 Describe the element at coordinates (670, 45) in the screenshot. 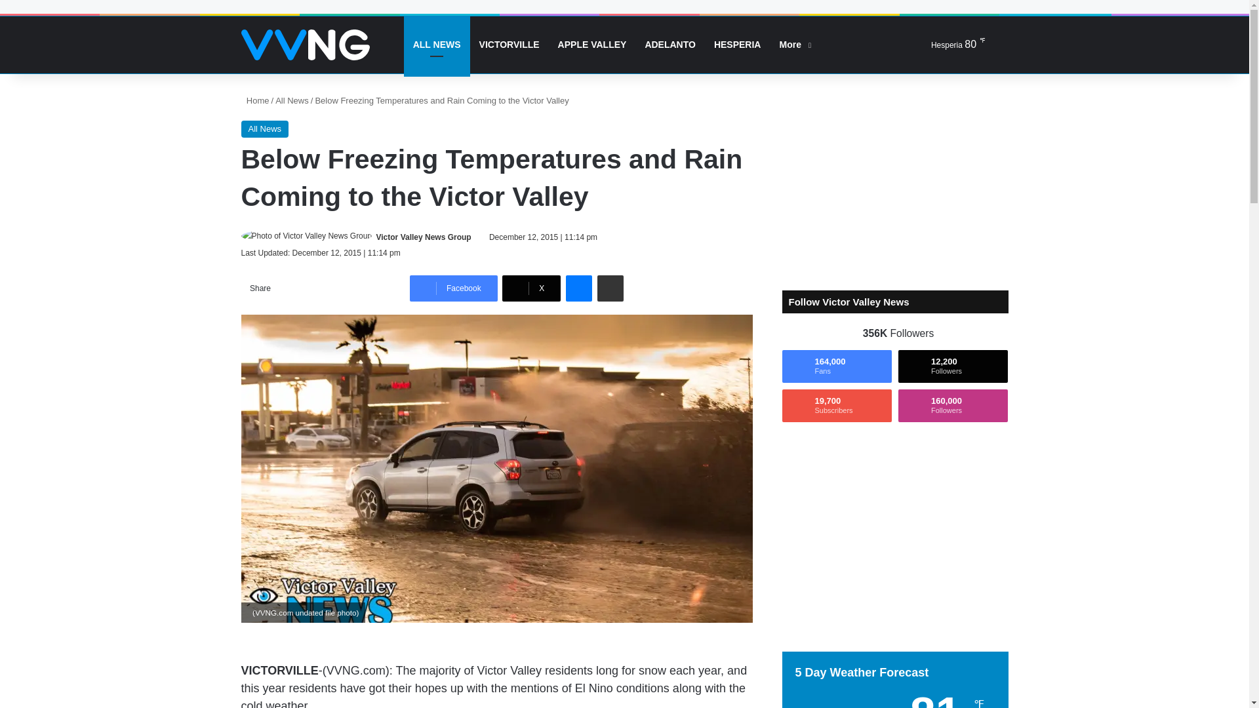

I see `ADELANTO` at that location.